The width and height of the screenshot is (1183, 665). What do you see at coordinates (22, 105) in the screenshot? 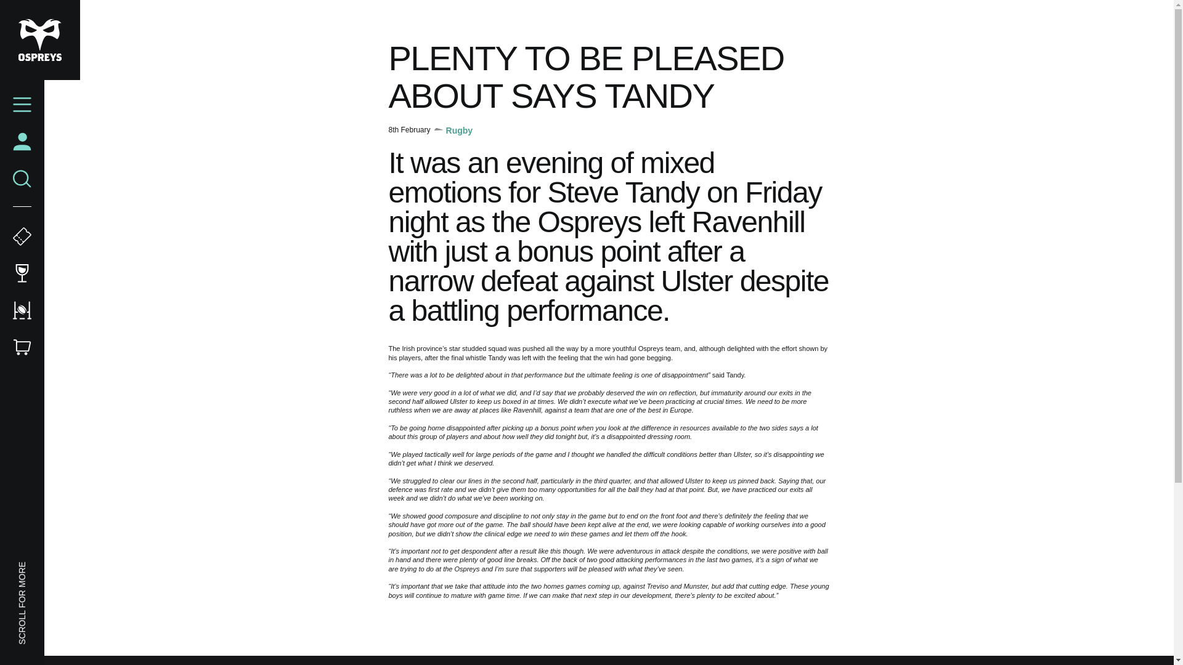
I see `Menu Closed` at bounding box center [22, 105].